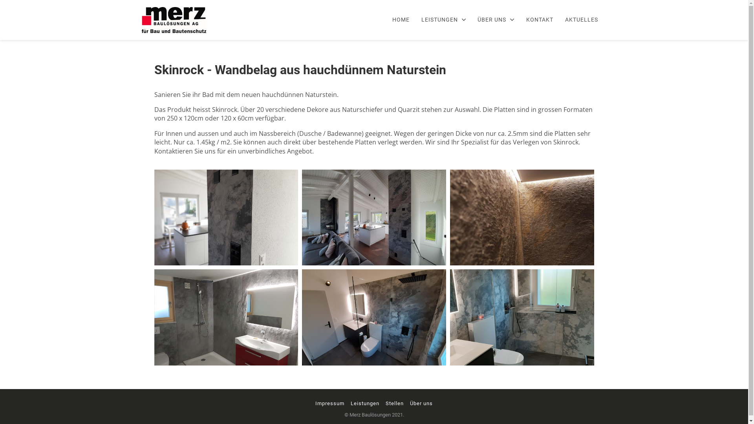  Describe the element at coordinates (444, 20) in the screenshot. I see `LEISTUNGEN` at that location.